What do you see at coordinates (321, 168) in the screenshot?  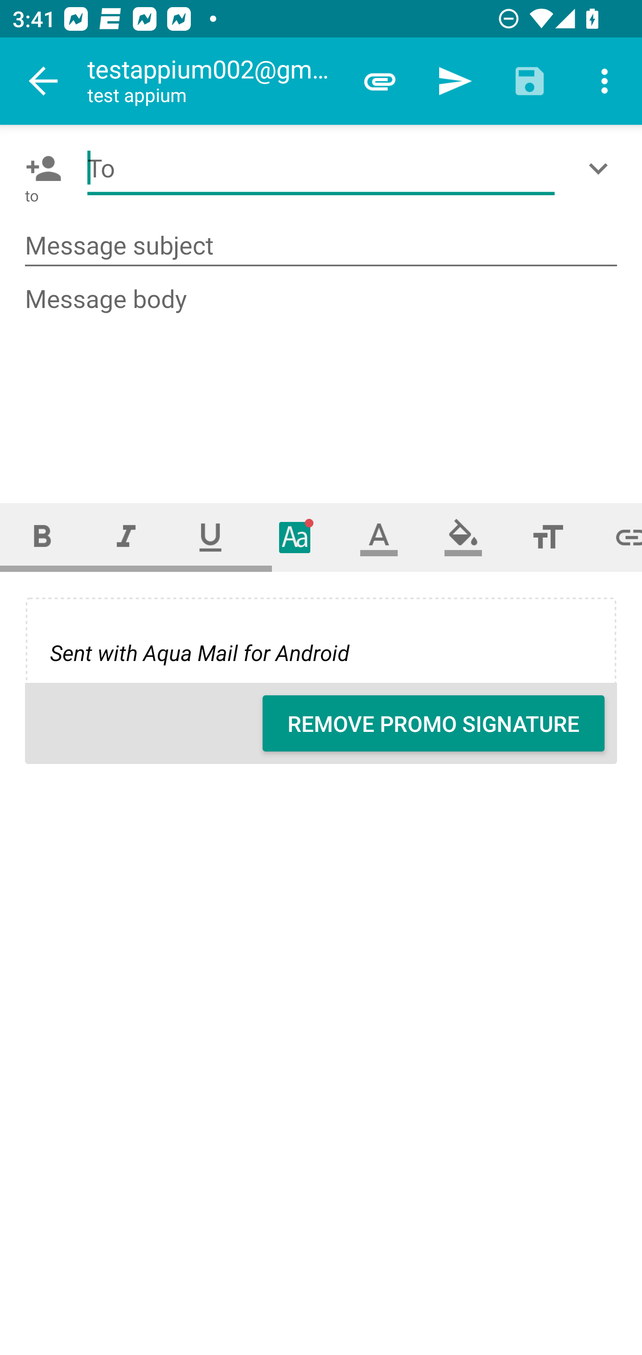 I see `To` at bounding box center [321, 168].